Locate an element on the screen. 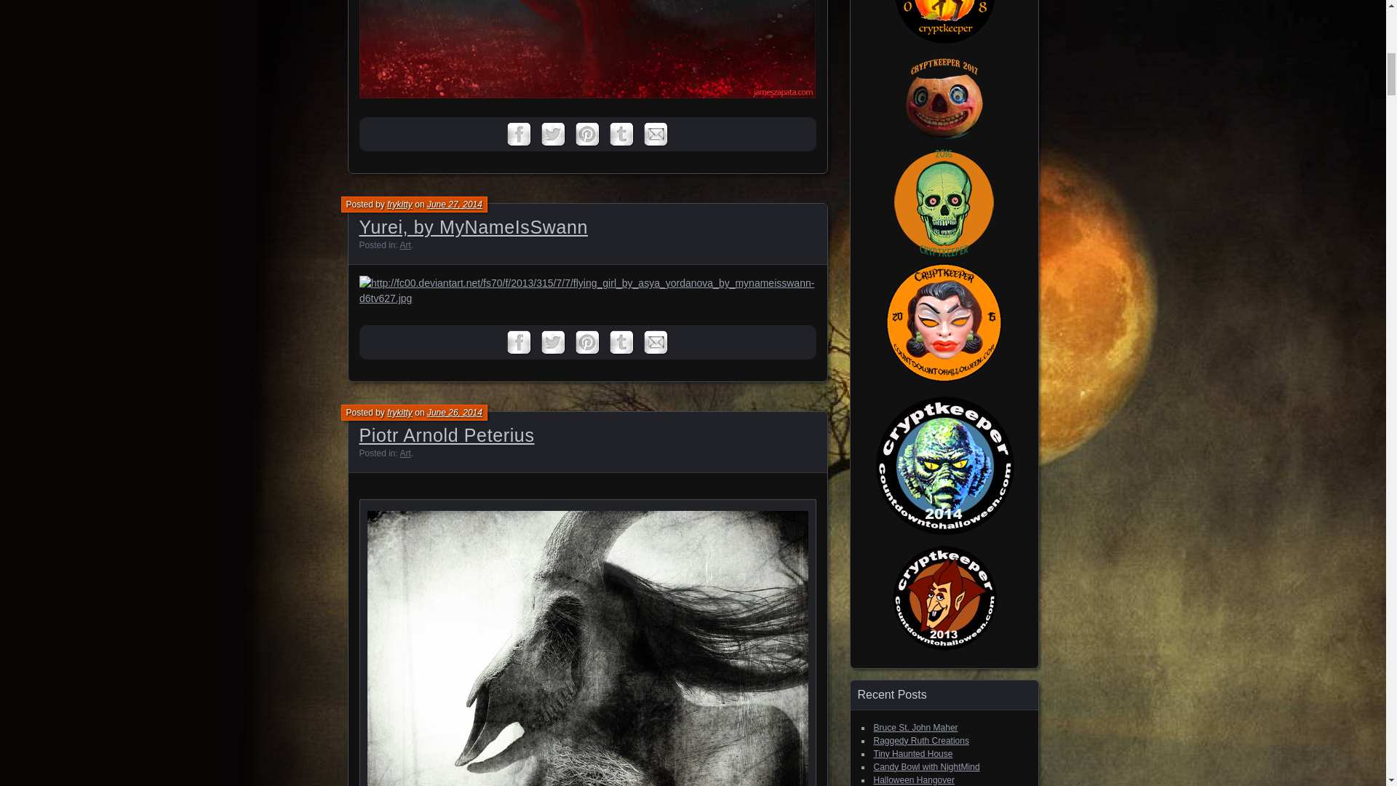 The width and height of the screenshot is (1397, 786). twitter is located at coordinates (553, 134).